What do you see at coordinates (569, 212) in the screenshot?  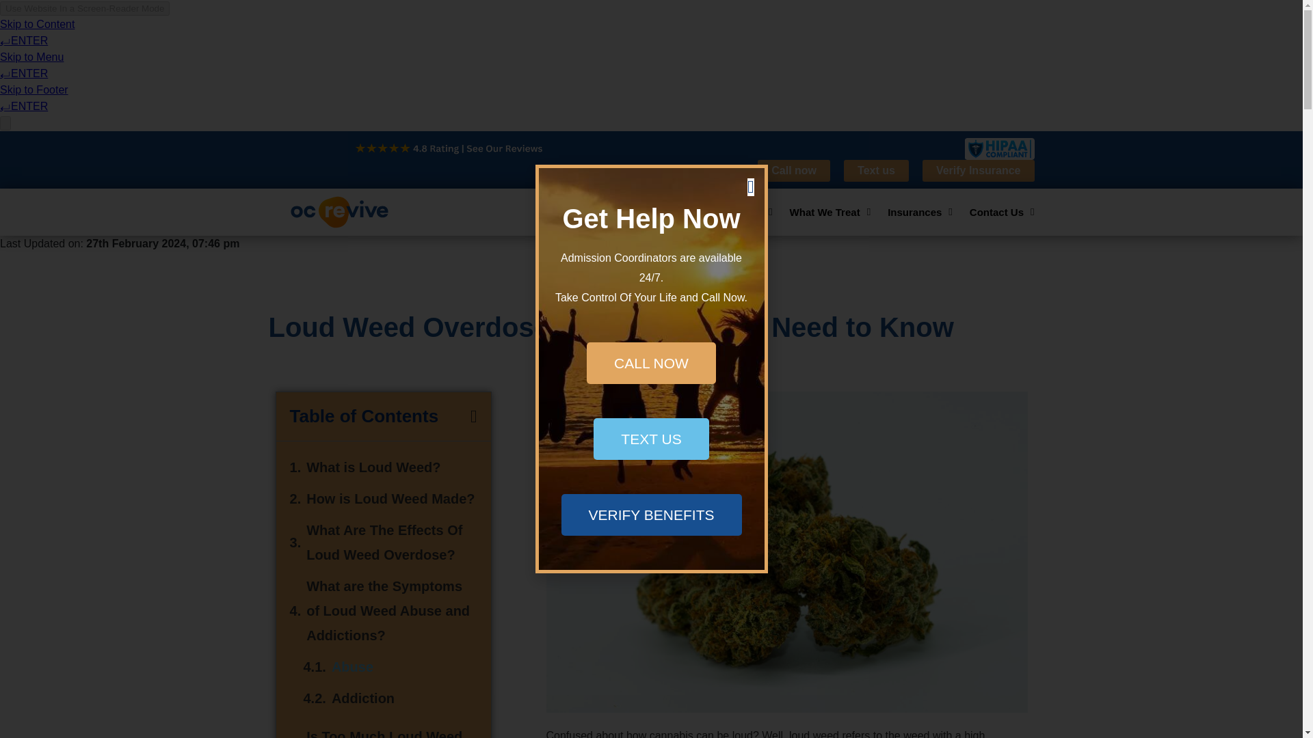 I see `About Us` at bounding box center [569, 212].